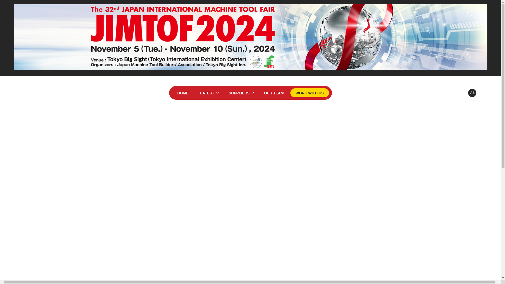  Describe the element at coordinates (274, 93) in the screenshot. I see `OUR TEAM` at that location.